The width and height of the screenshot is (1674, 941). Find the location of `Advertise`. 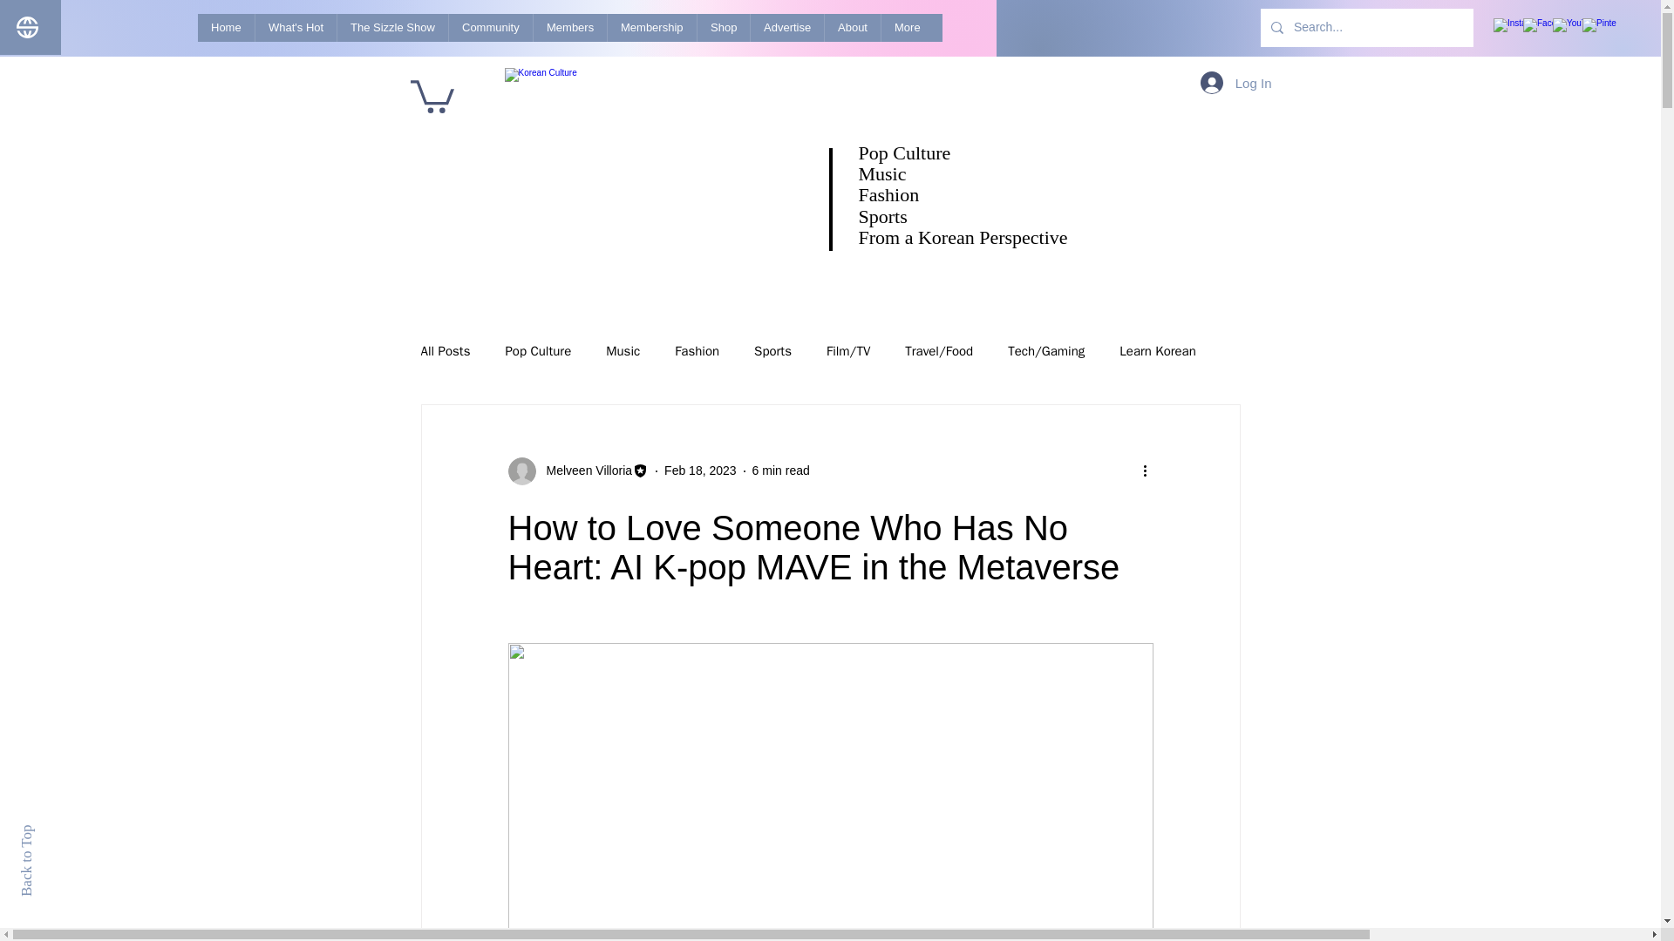

Advertise is located at coordinates (786, 28).